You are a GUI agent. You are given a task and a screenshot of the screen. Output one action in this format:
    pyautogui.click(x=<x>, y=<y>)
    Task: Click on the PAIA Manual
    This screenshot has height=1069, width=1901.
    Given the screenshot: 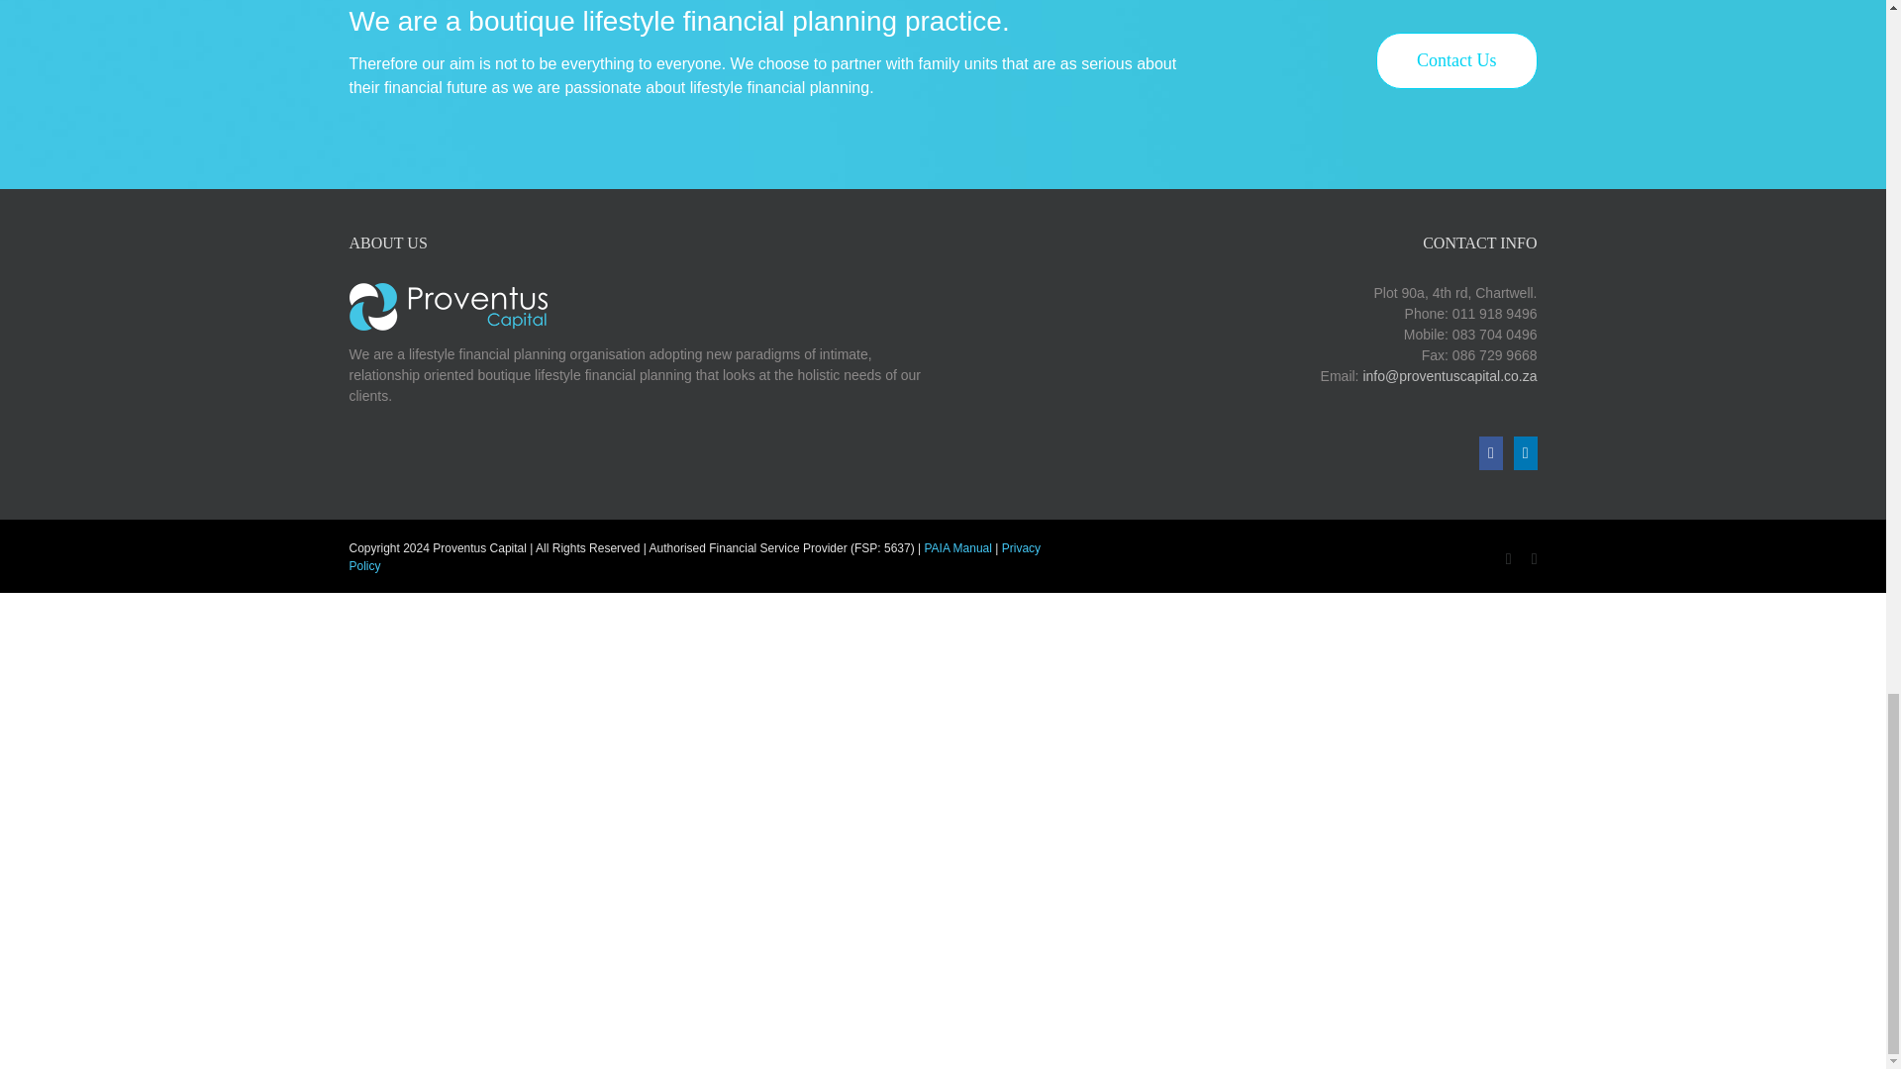 What is the action you would take?
    pyautogui.click(x=956, y=547)
    